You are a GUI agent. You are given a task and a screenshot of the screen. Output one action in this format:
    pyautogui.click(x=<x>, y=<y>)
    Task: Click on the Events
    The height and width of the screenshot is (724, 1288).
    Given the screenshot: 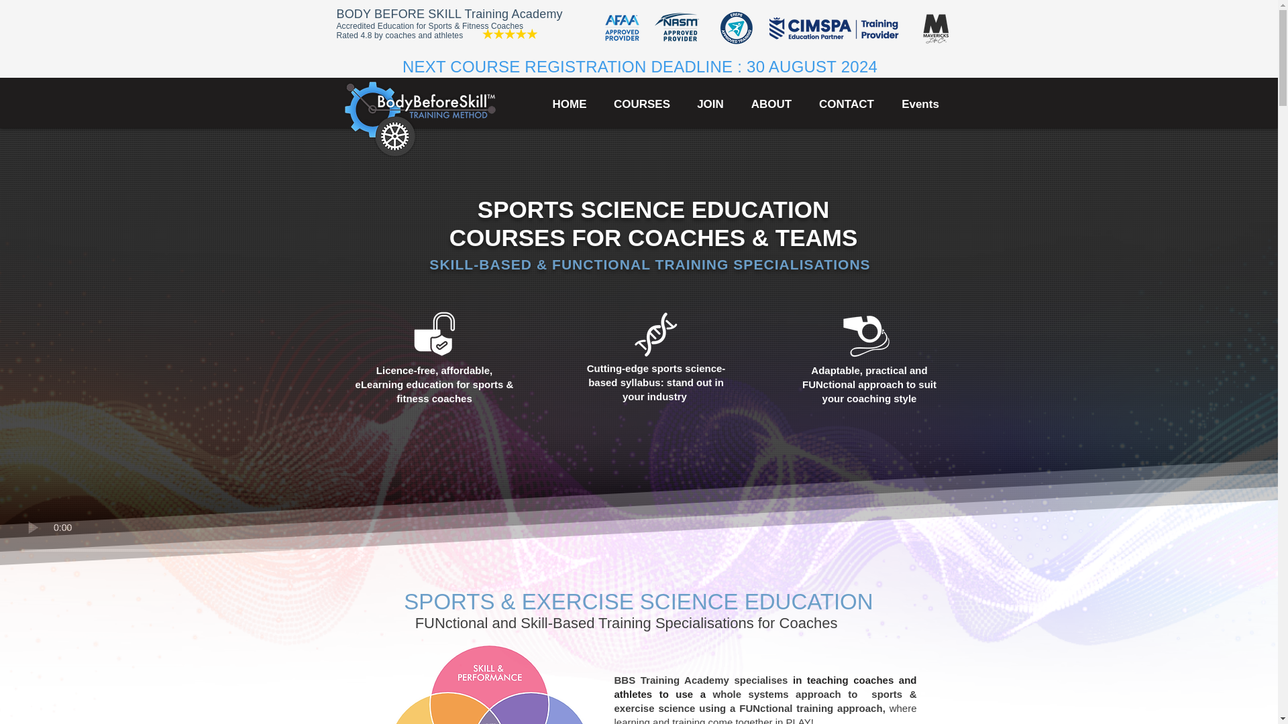 What is the action you would take?
    pyautogui.click(x=920, y=104)
    